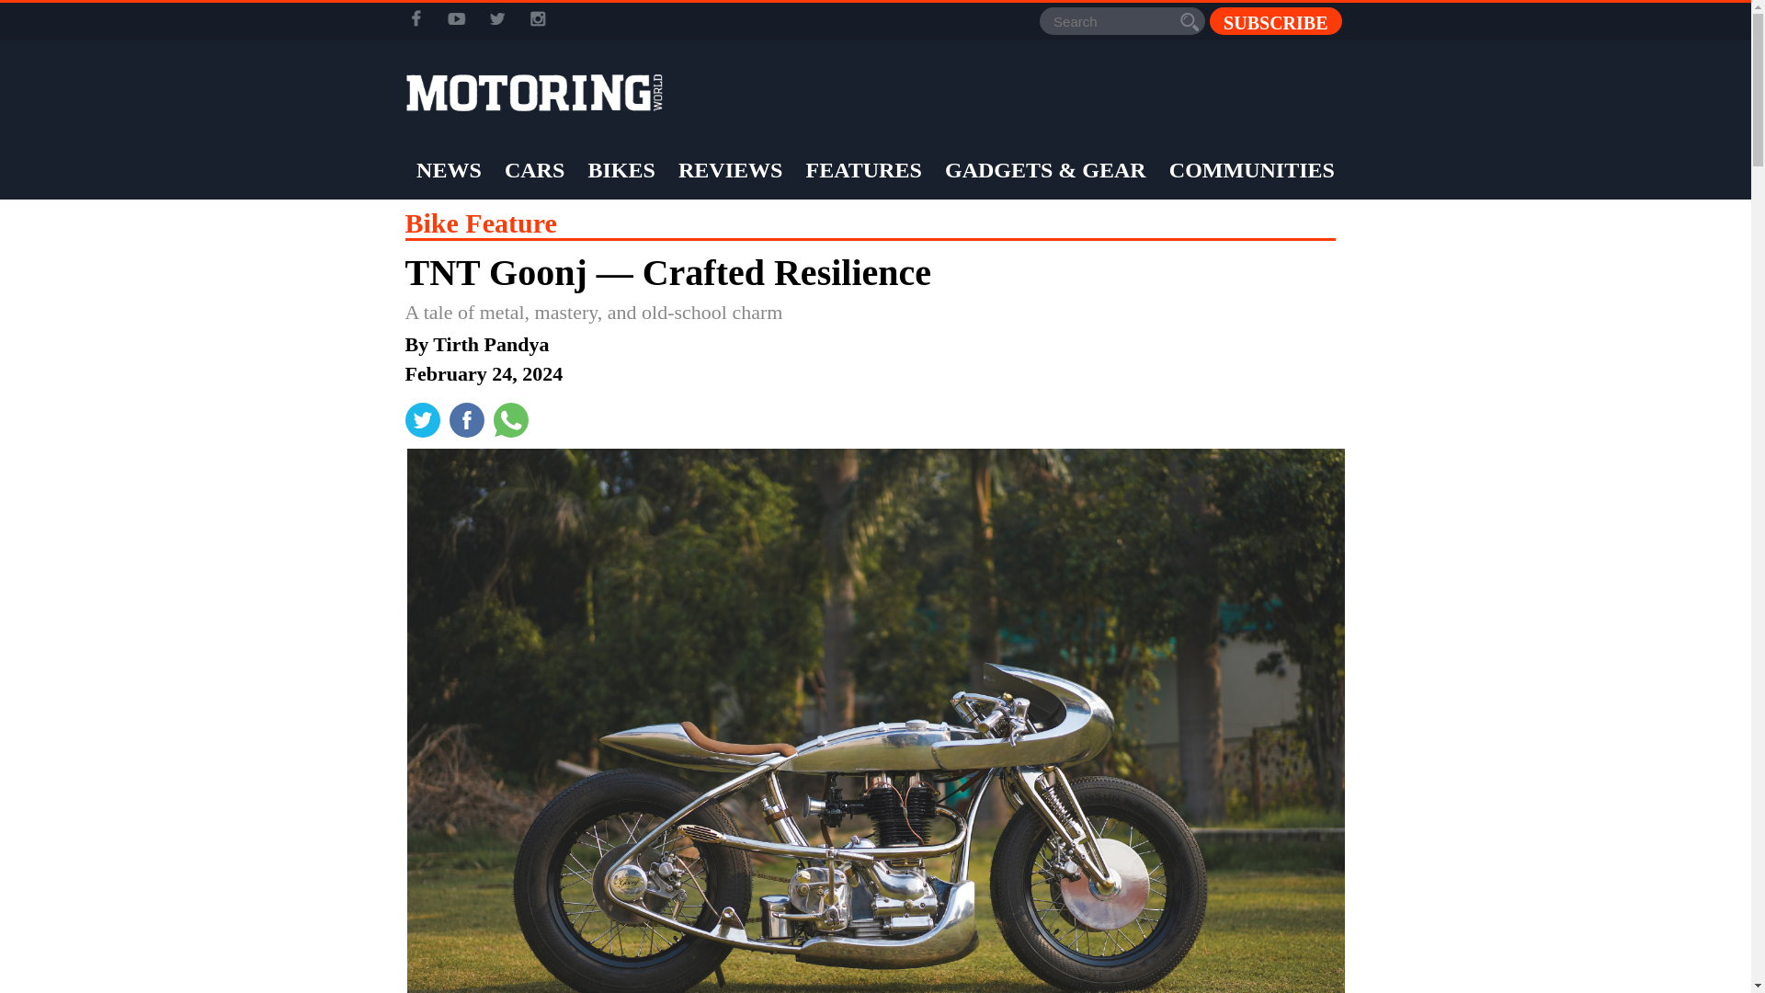  Describe the element at coordinates (864, 170) in the screenshot. I see `FEATURES` at that location.